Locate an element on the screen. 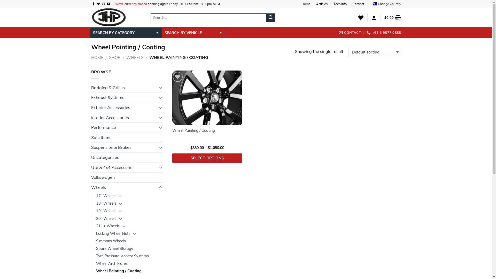 This screenshot has width=496, height=279. Articles is located at coordinates (322, 4).